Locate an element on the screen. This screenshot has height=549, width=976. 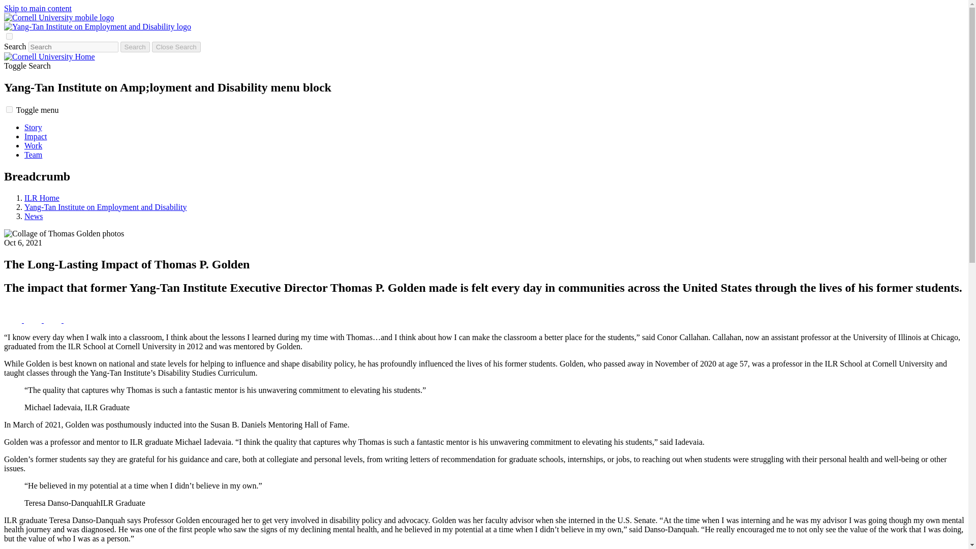
Story is located at coordinates (33, 127).